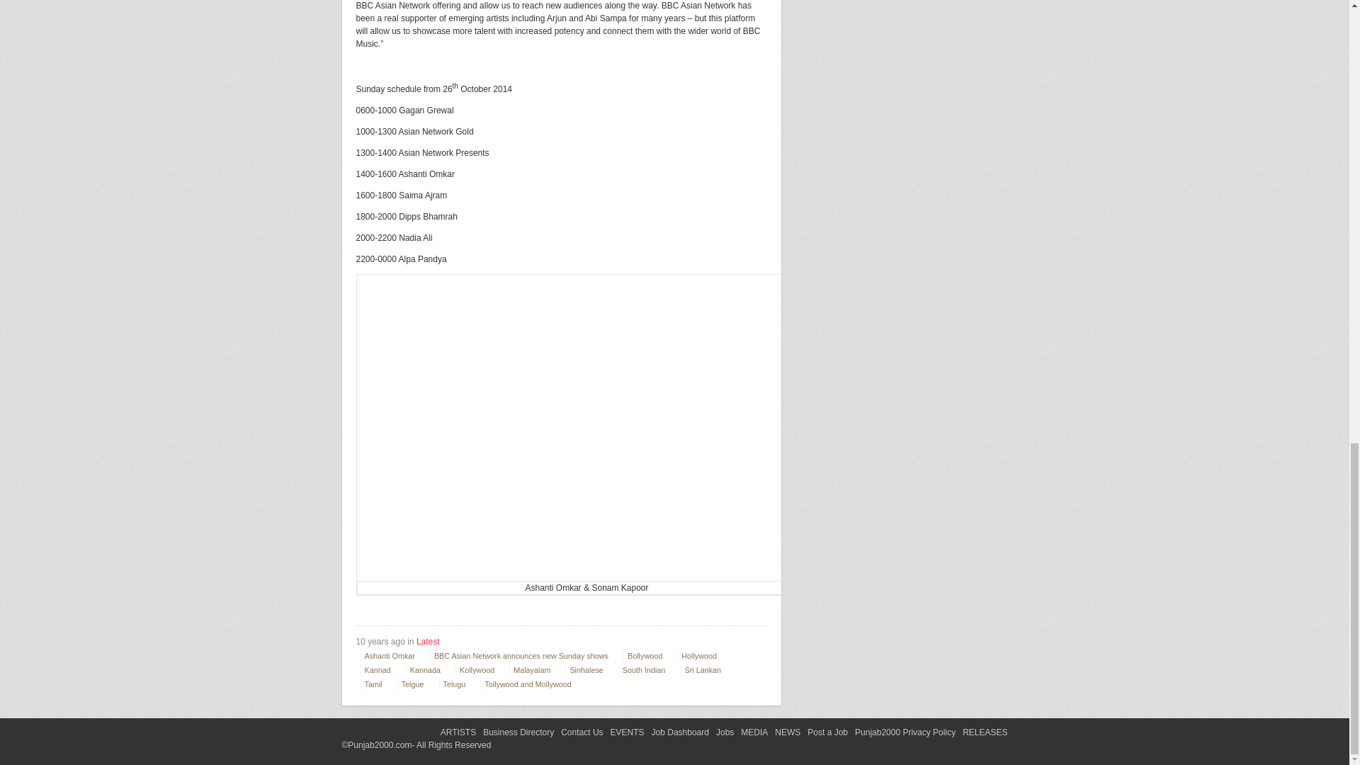 Image resolution: width=1360 pixels, height=765 pixels. What do you see at coordinates (380, 670) in the screenshot?
I see `Kannad` at bounding box center [380, 670].